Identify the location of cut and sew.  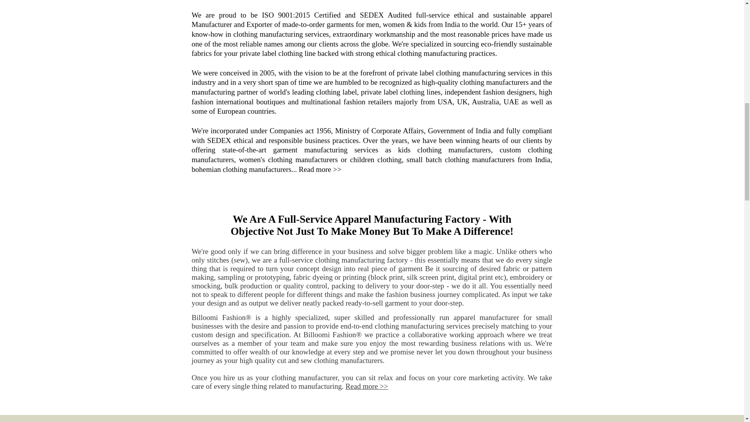
(295, 360).